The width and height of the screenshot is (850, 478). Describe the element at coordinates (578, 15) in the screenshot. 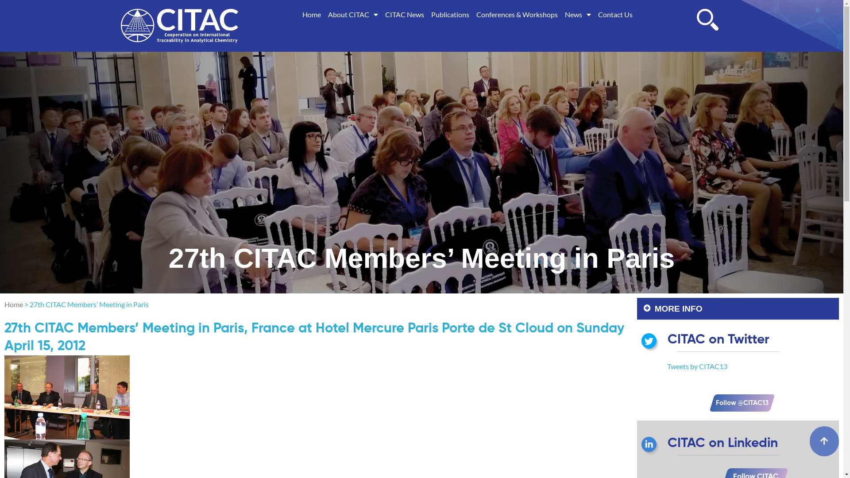

I see `News` at that location.